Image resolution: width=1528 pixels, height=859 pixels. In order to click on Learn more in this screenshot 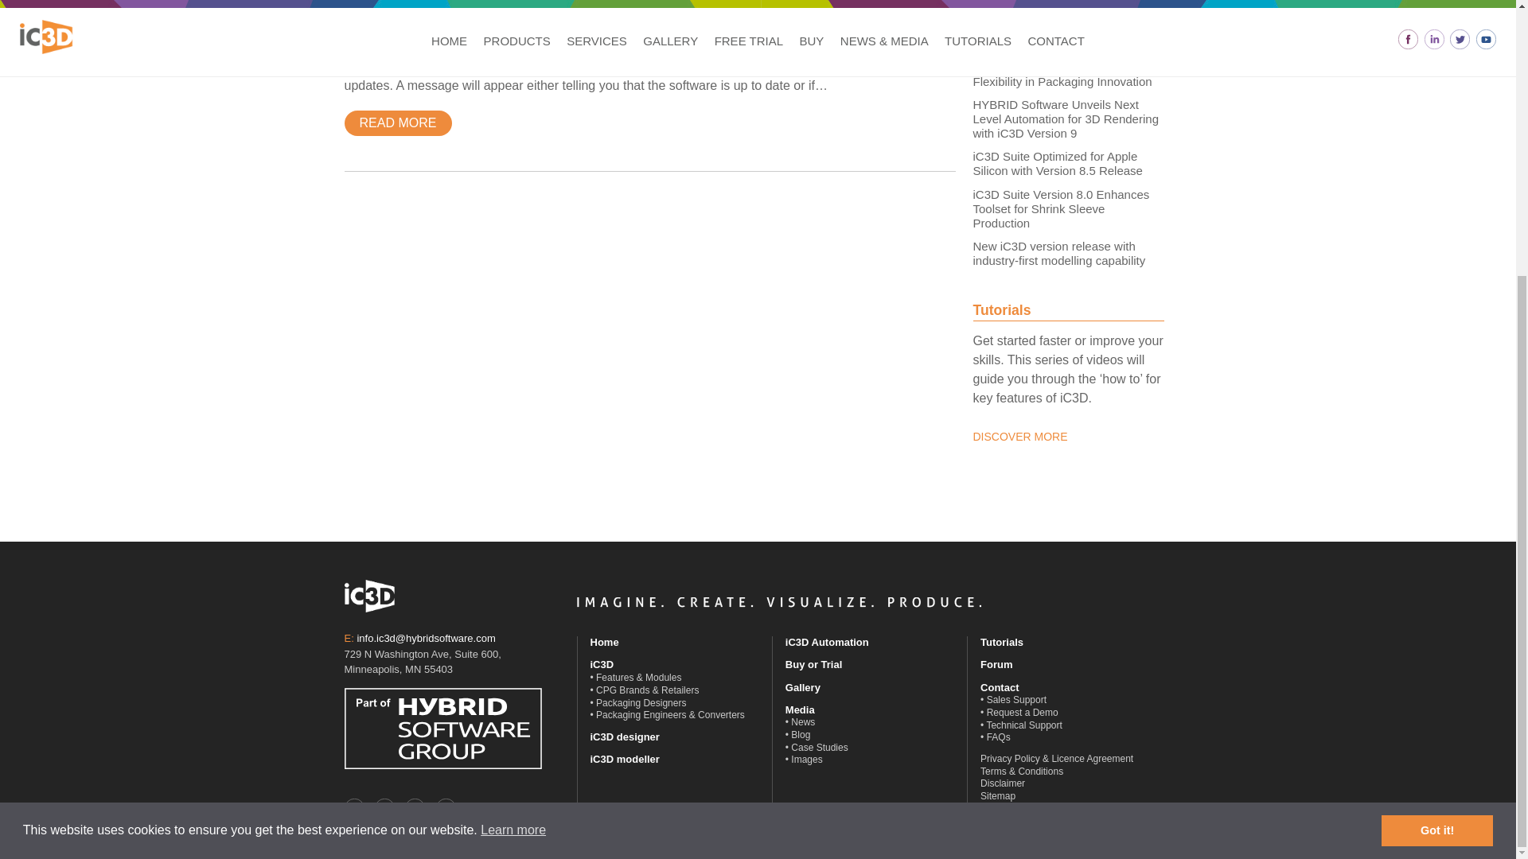, I will do `click(514, 433)`.